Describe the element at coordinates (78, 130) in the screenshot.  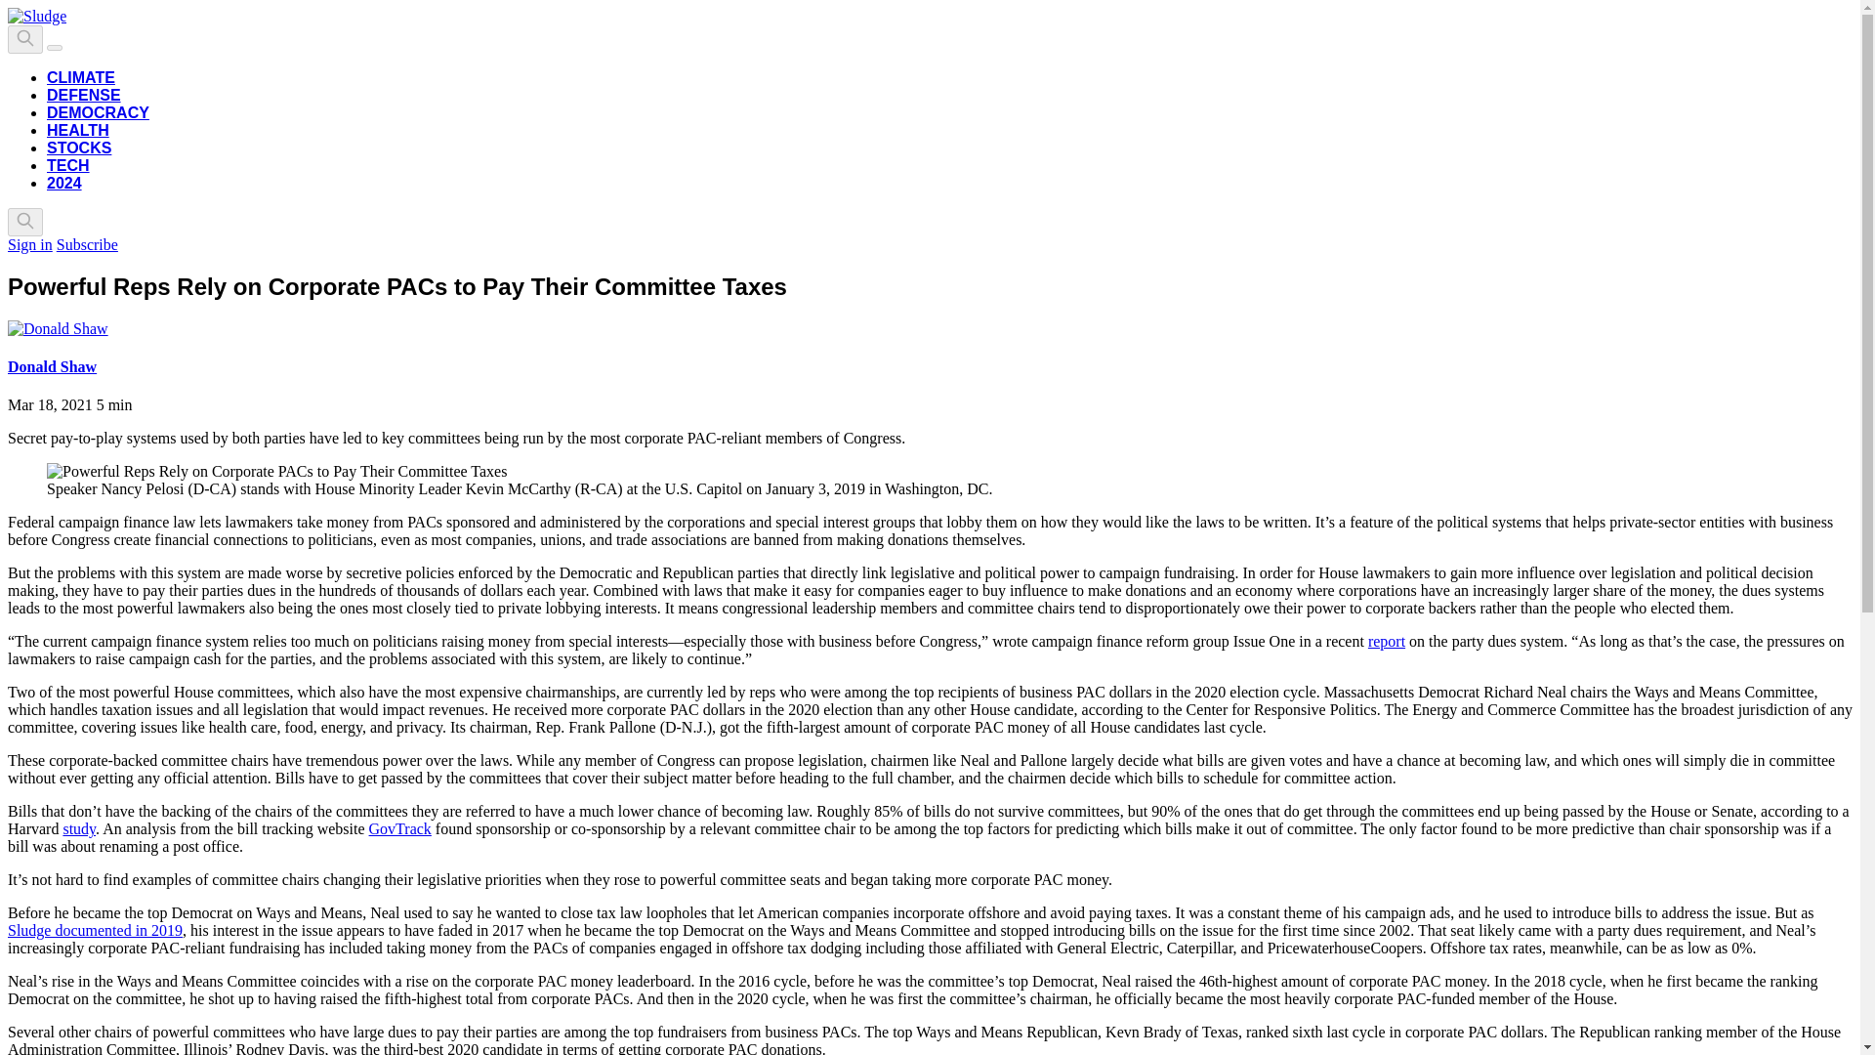
I see `HEALTH` at that location.